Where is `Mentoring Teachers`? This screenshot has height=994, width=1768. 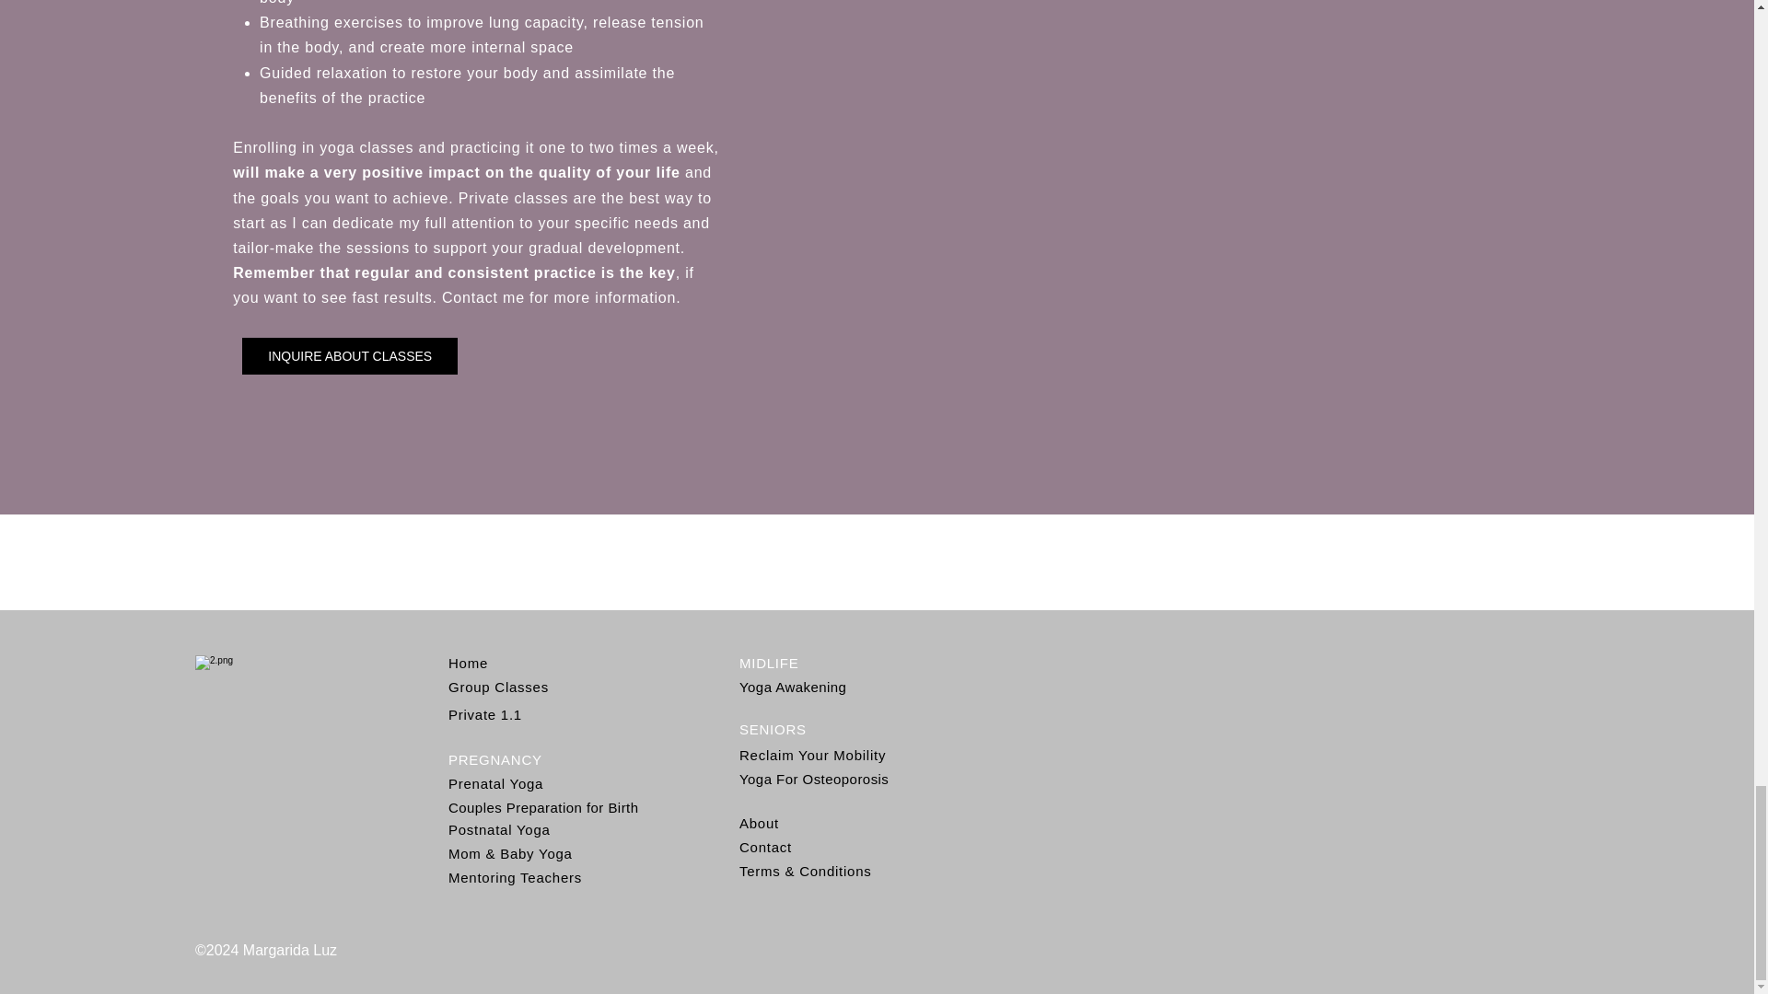
Mentoring Teachers is located at coordinates (515, 878).